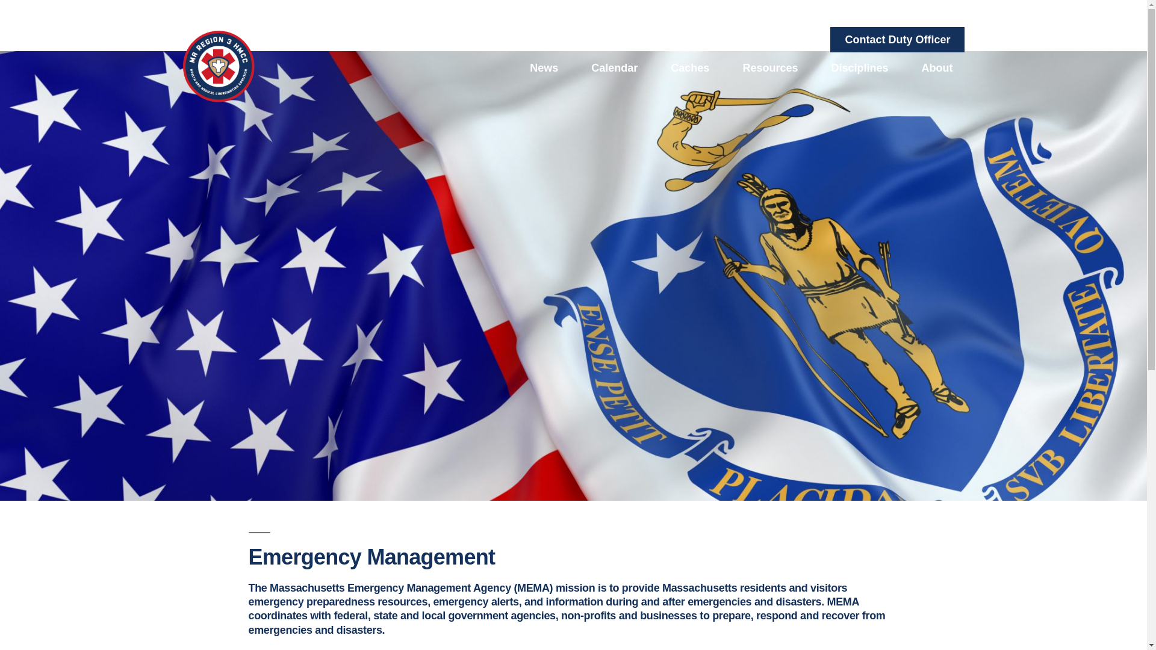  Describe the element at coordinates (614, 67) in the screenshot. I see `Calendar` at that location.